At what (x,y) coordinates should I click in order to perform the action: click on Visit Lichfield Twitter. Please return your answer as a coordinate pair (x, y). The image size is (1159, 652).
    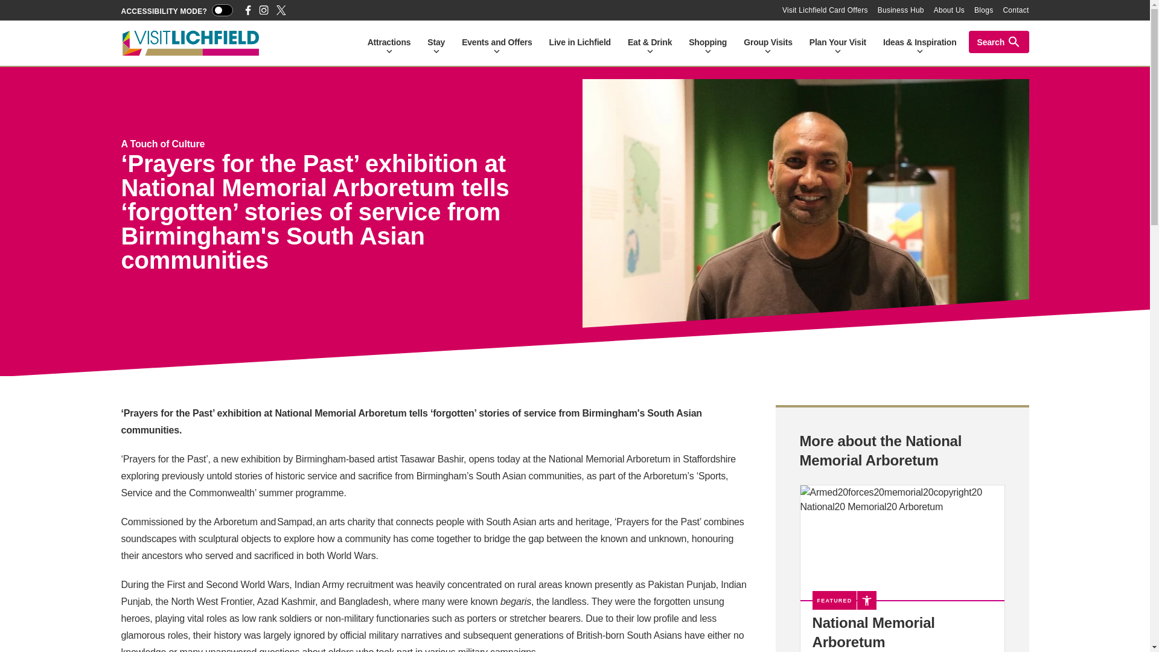
    Looking at the image, I should click on (281, 10).